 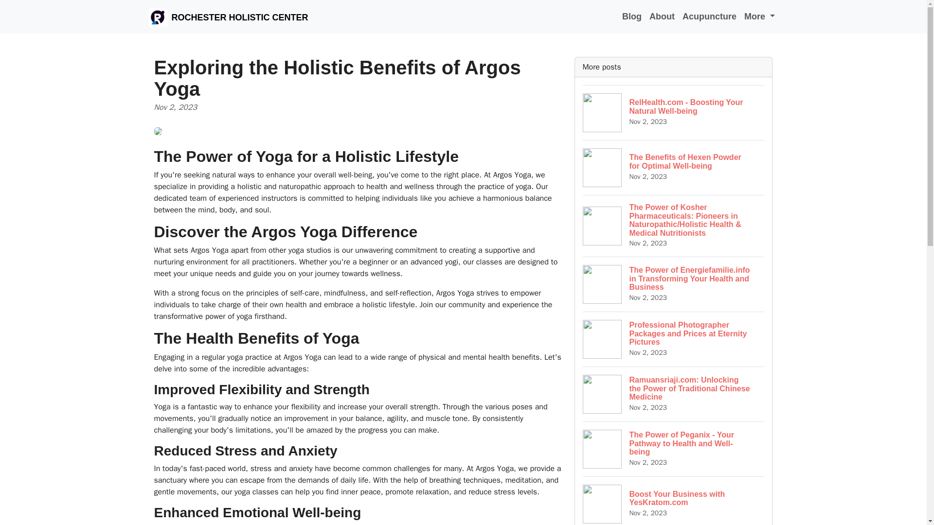 I want to click on About, so click(x=662, y=17).